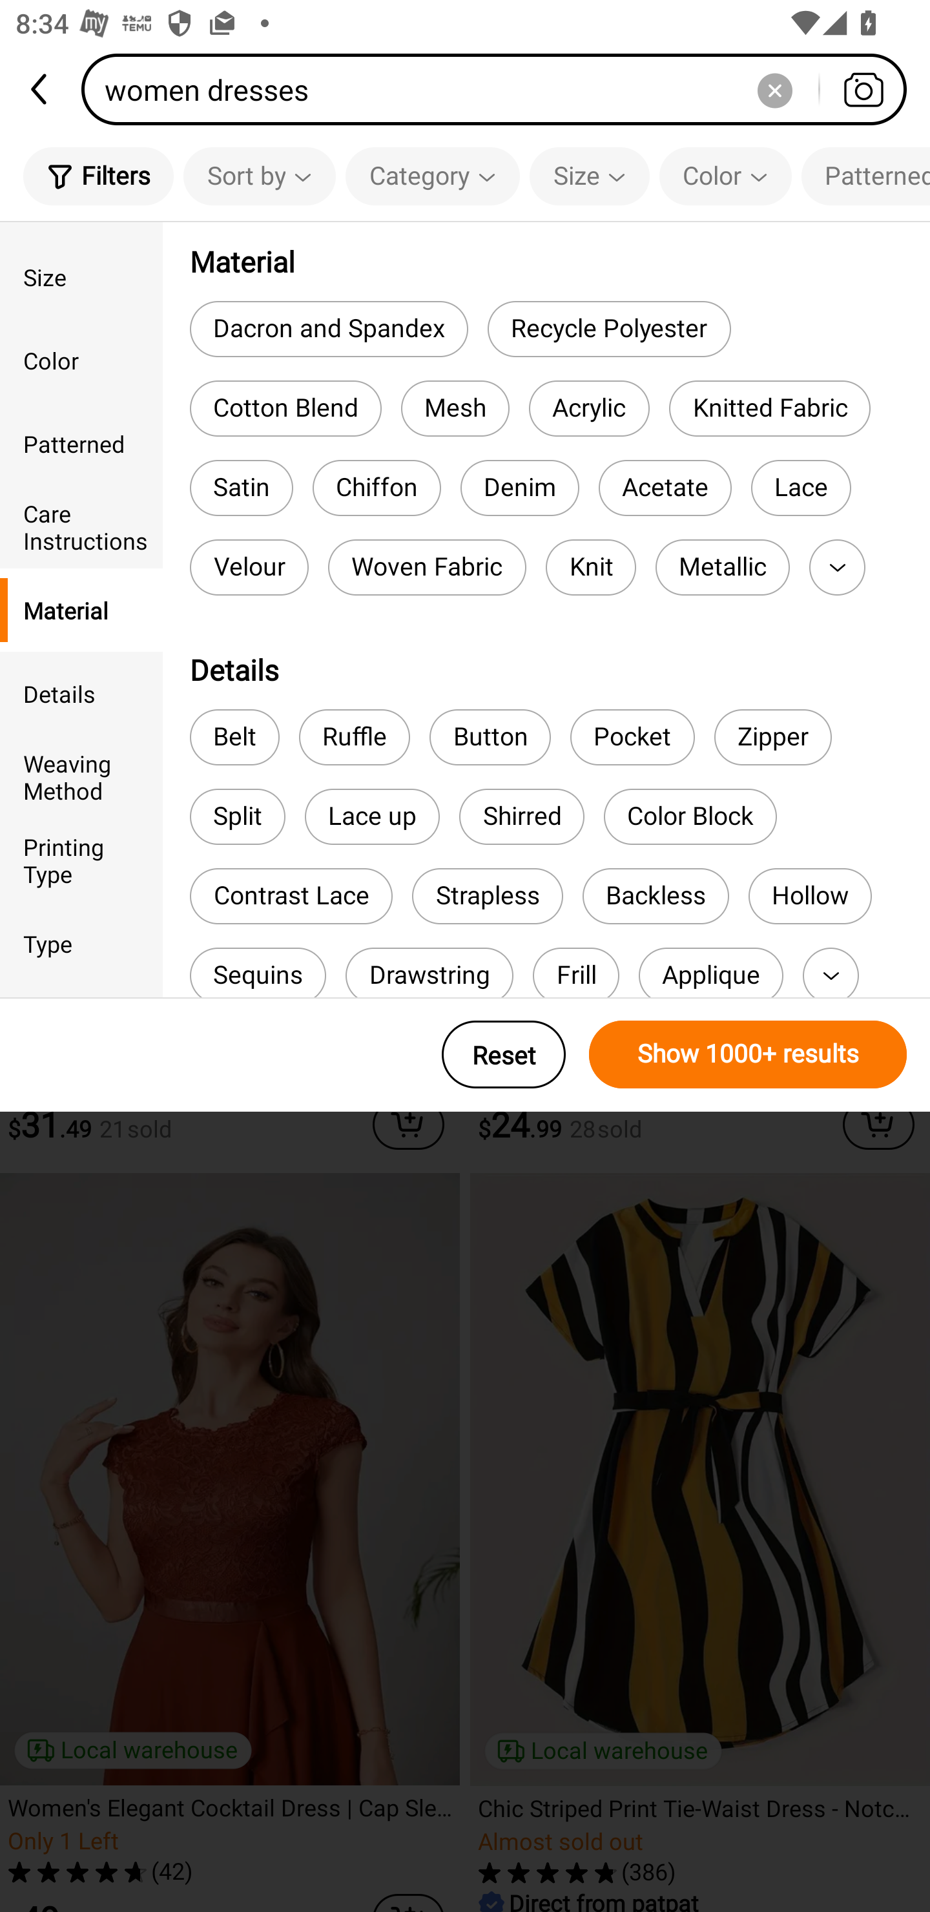 This screenshot has height=1912, width=930. Describe the element at coordinates (837, 566) in the screenshot. I see `More` at that location.